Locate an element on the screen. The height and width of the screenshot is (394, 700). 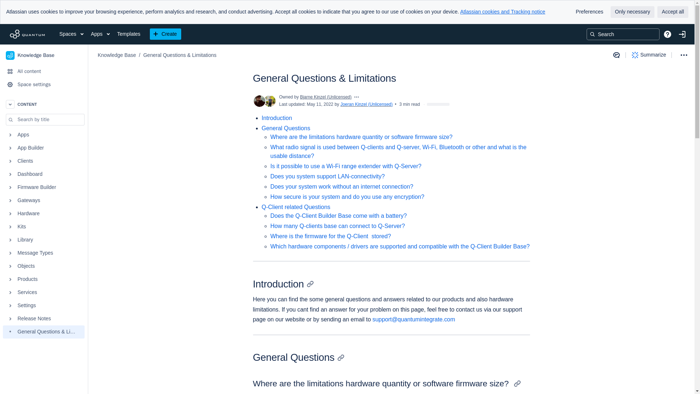
Message Types is located at coordinates (44, 253).